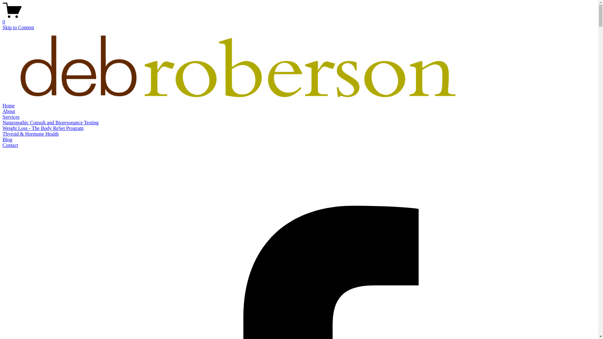  What do you see at coordinates (51, 122) in the screenshot?
I see `Naturopathic Consult and Bioresonance Testing` at bounding box center [51, 122].